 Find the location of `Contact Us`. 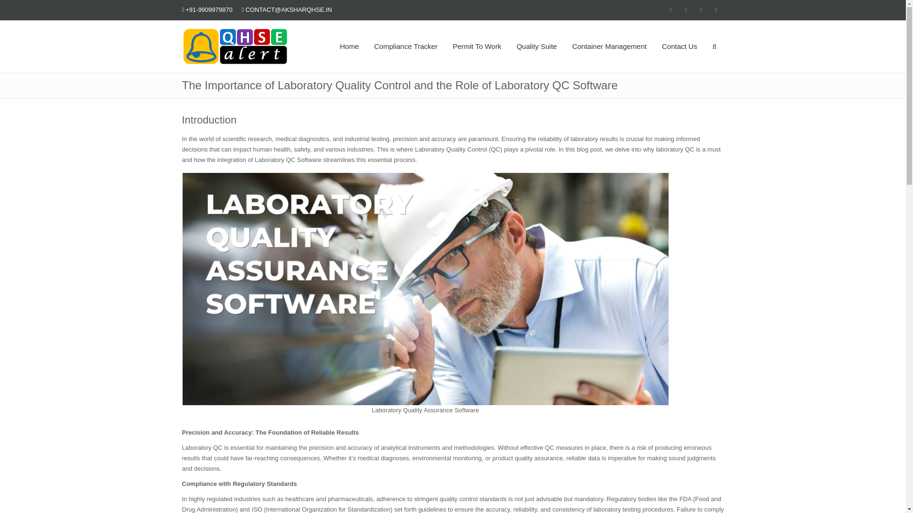

Contact Us is located at coordinates (680, 47).